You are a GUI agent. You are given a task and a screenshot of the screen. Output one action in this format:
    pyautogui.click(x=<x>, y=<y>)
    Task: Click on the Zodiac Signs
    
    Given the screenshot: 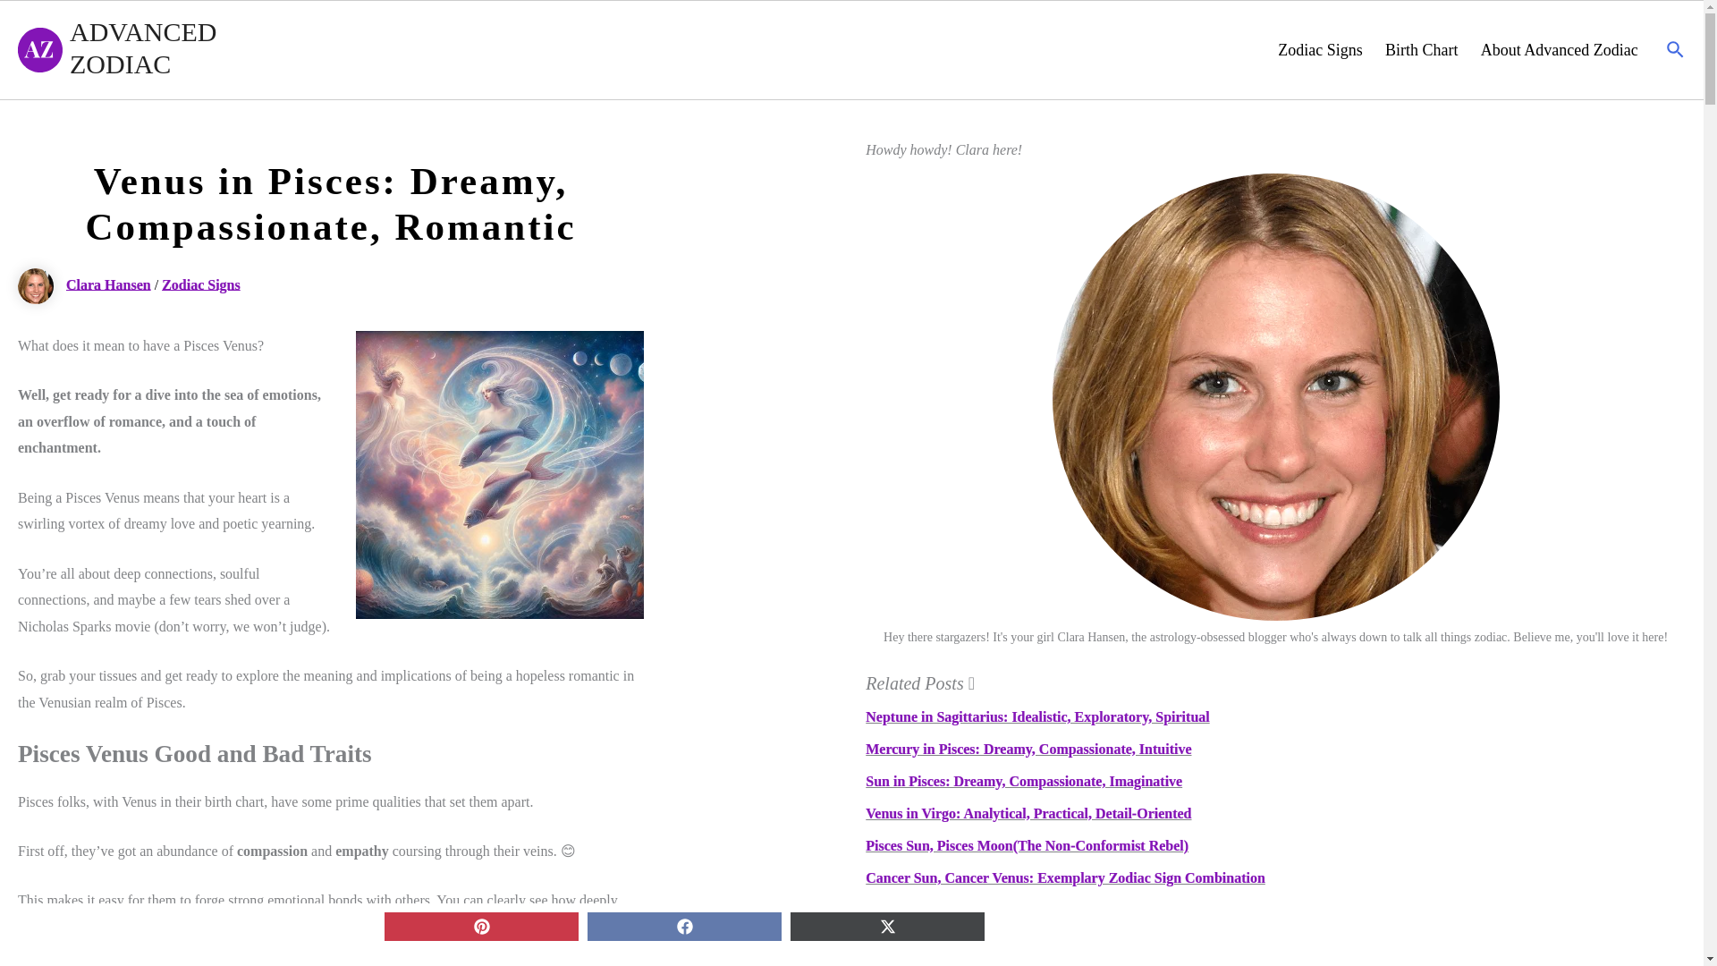 What is the action you would take?
    pyautogui.click(x=1320, y=50)
    